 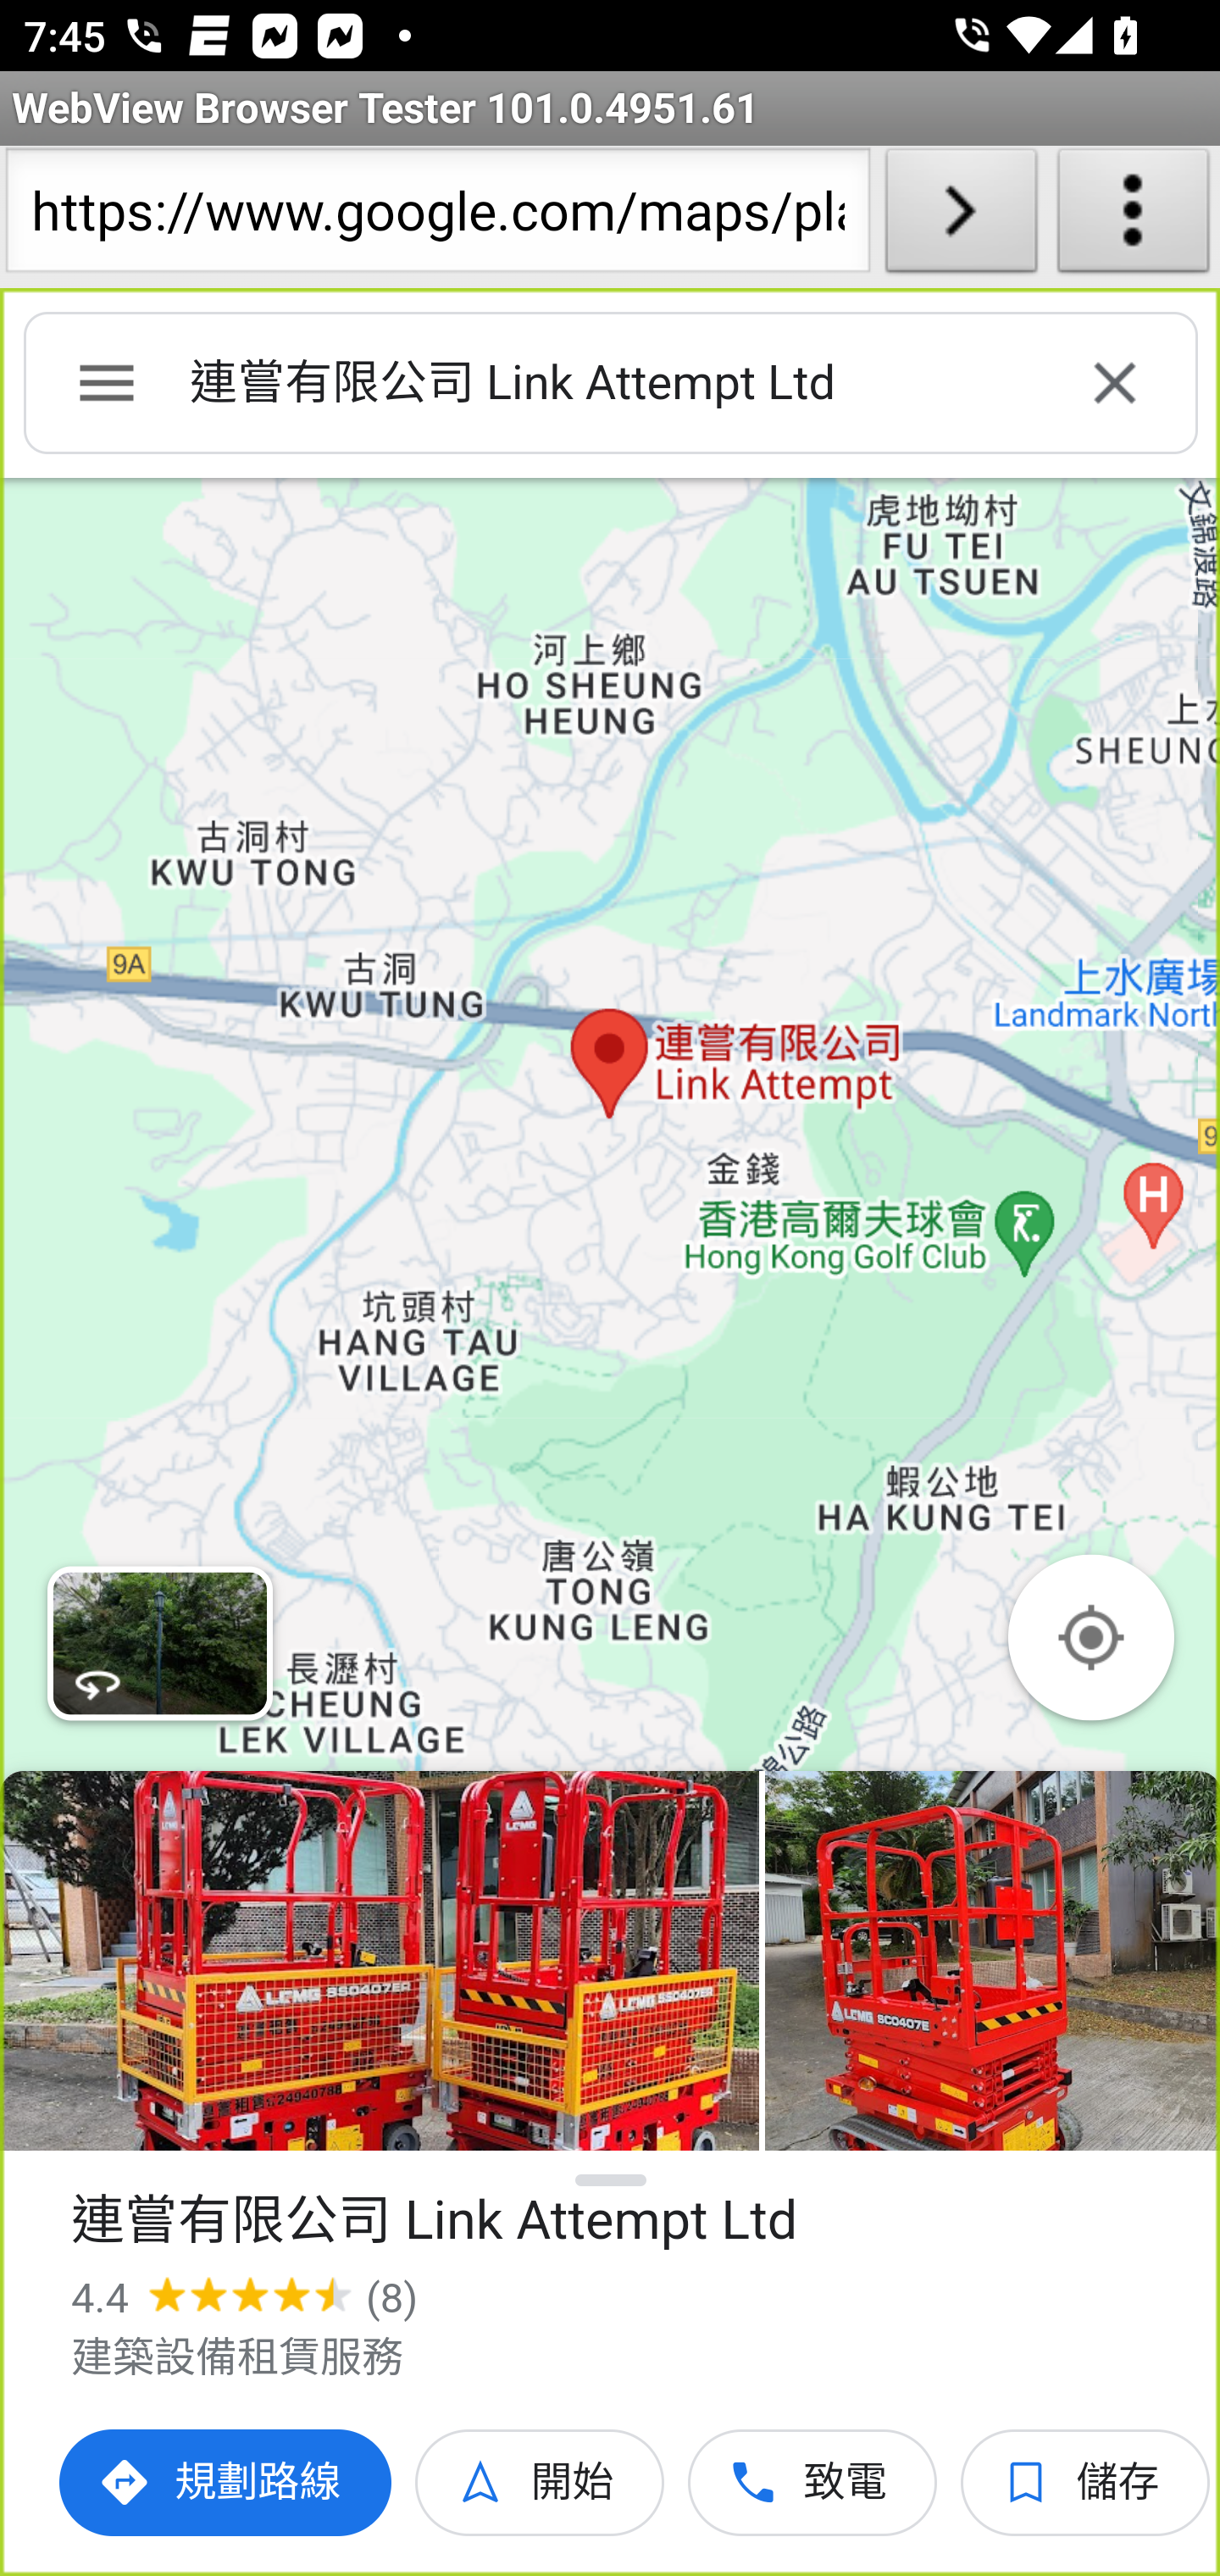 I want to click on Load URL, so click(x=961, y=217).